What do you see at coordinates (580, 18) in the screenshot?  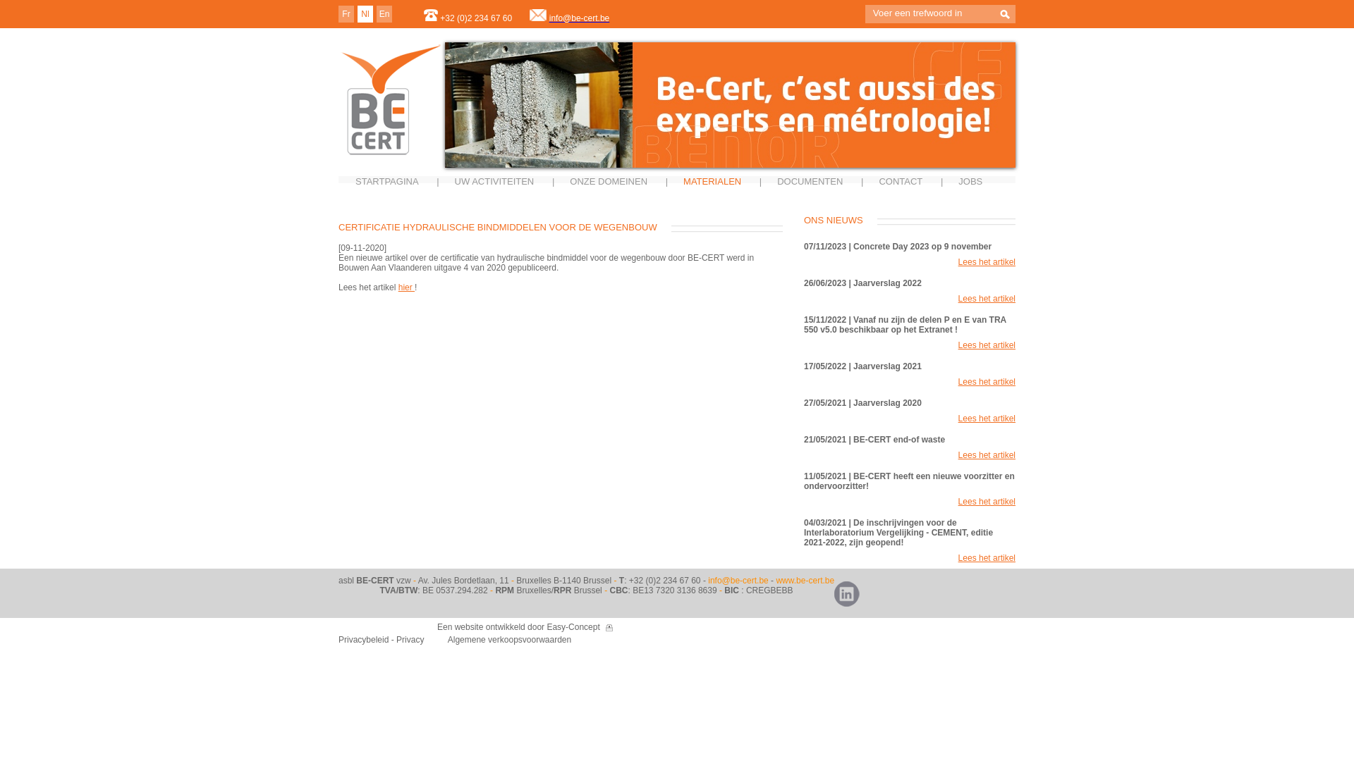 I see `info@be-cert.be` at bounding box center [580, 18].